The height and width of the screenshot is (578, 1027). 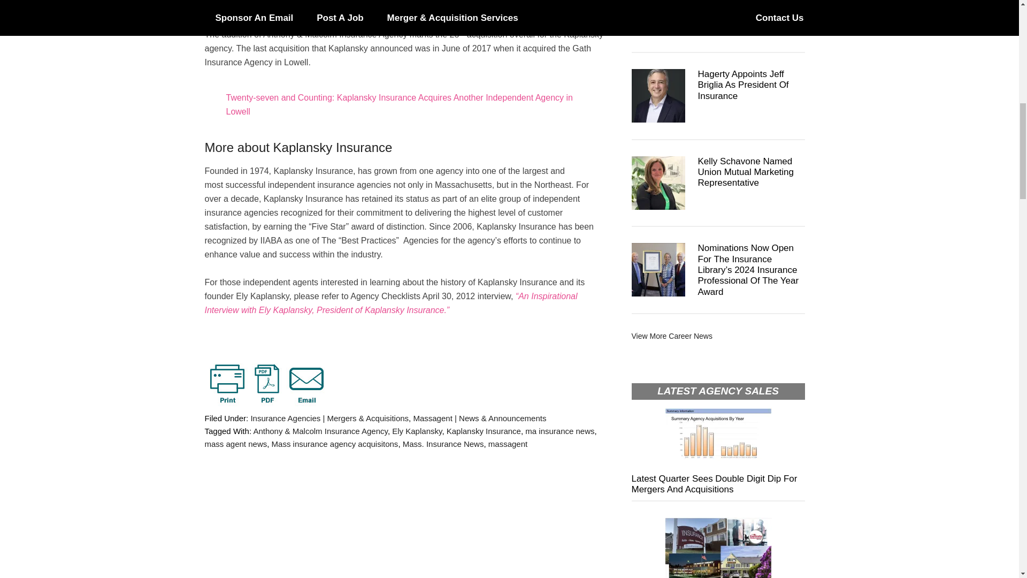 What do you see at coordinates (508, 444) in the screenshot?
I see `massagent` at bounding box center [508, 444].